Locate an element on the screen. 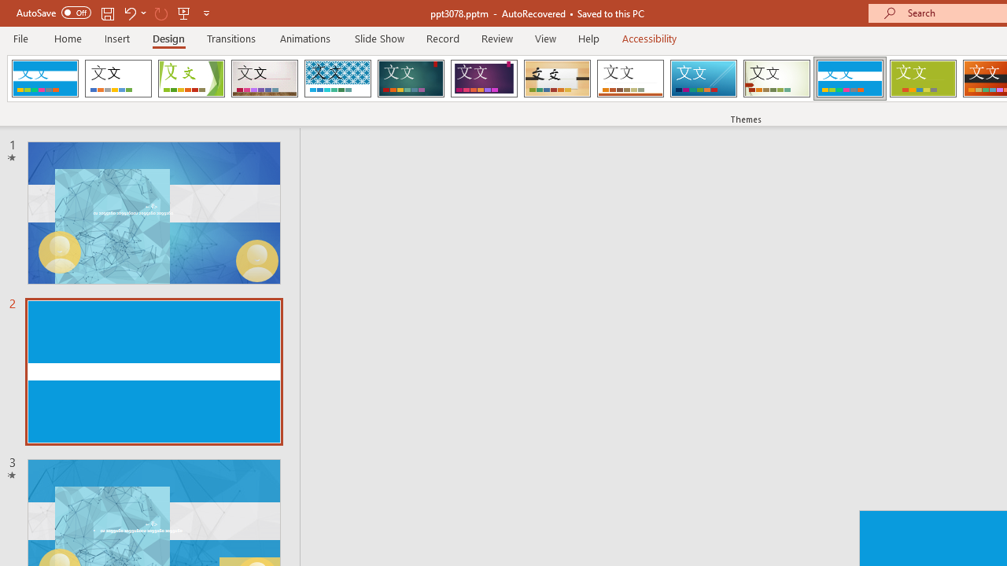  Banded is located at coordinates (850, 79).